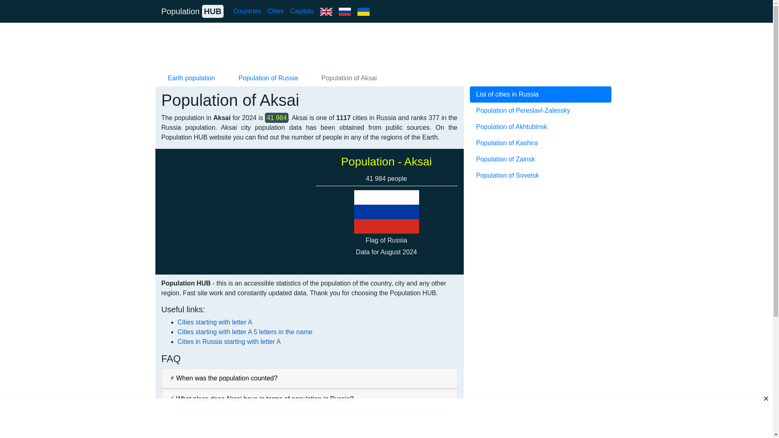 This screenshot has height=438, width=779. I want to click on Population of Sovetsk, so click(540, 175).